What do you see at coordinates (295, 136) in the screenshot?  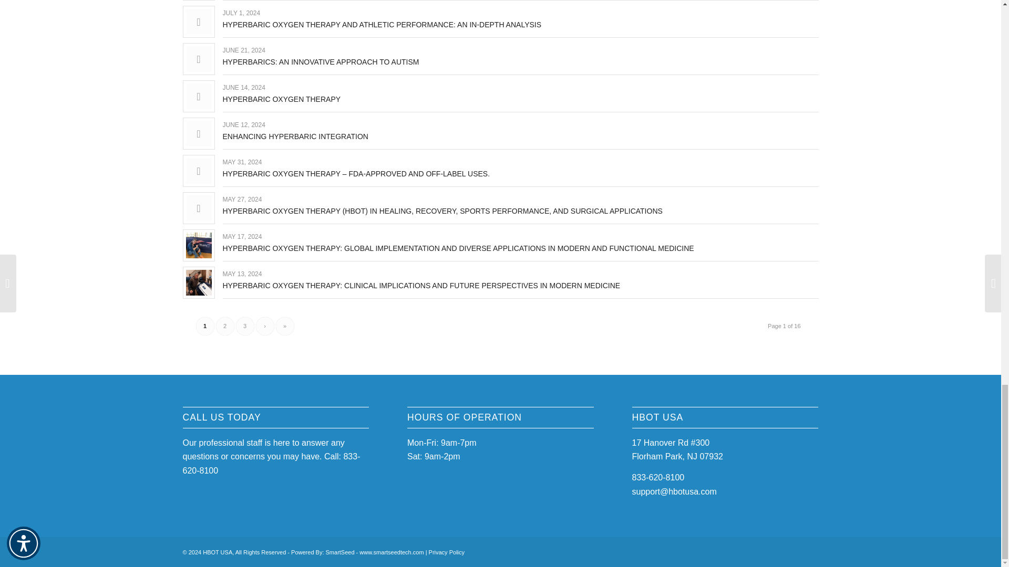 I see `ENHANCING HYPERBARIC INTEGRATION` at bounding box center [295, 136].